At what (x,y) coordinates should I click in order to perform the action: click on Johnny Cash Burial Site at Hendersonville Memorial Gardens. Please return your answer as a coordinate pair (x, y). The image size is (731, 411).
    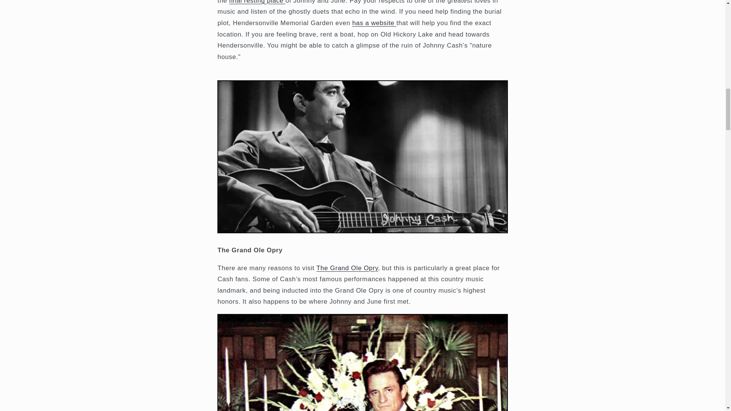
    Looking at the image, I should click on (374, 23).